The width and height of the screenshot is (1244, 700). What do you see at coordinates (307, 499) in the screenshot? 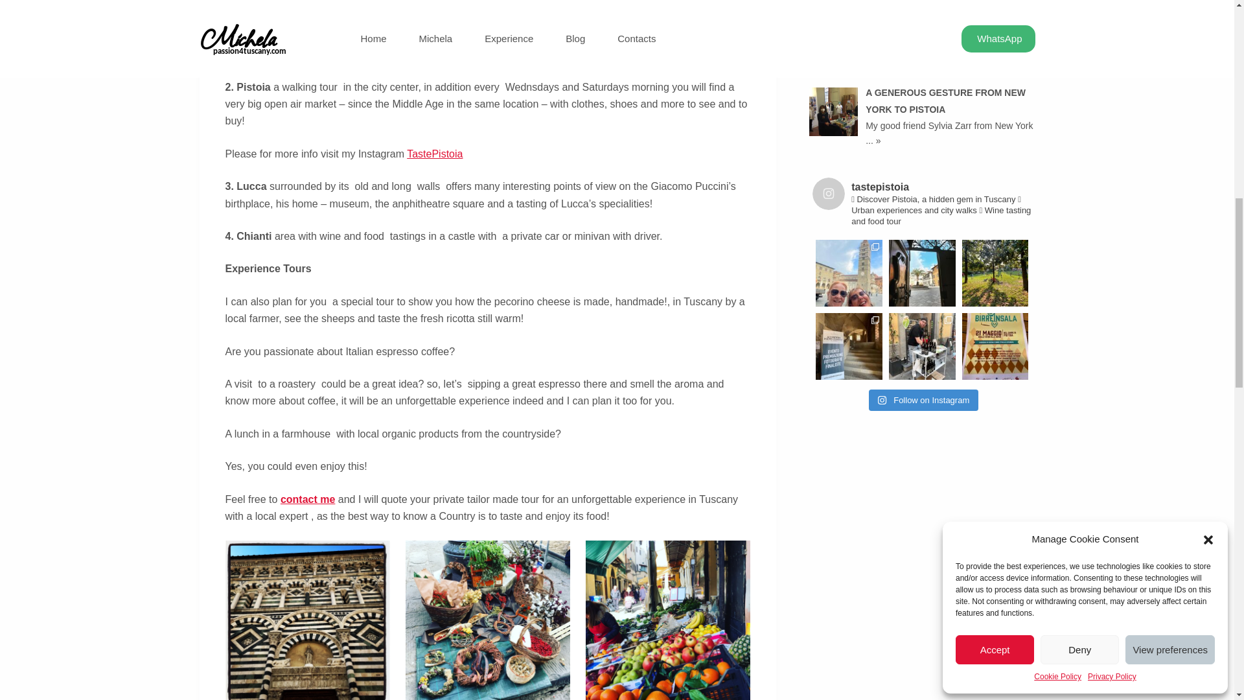
I see `contact me` at bounding box center [307, 499].